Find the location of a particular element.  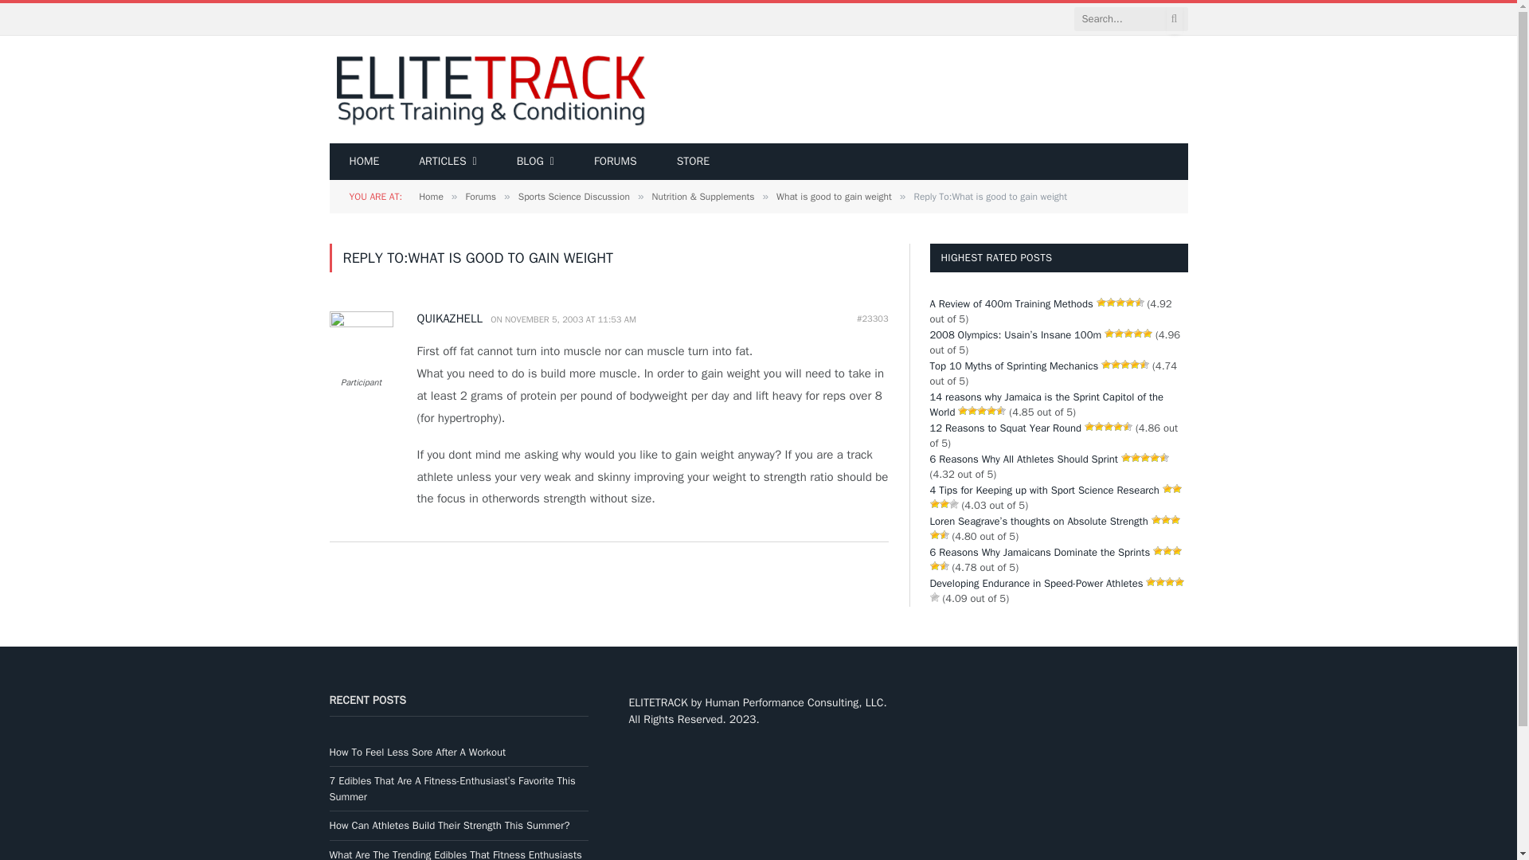

BLOG is located at coordinates (535, 161).